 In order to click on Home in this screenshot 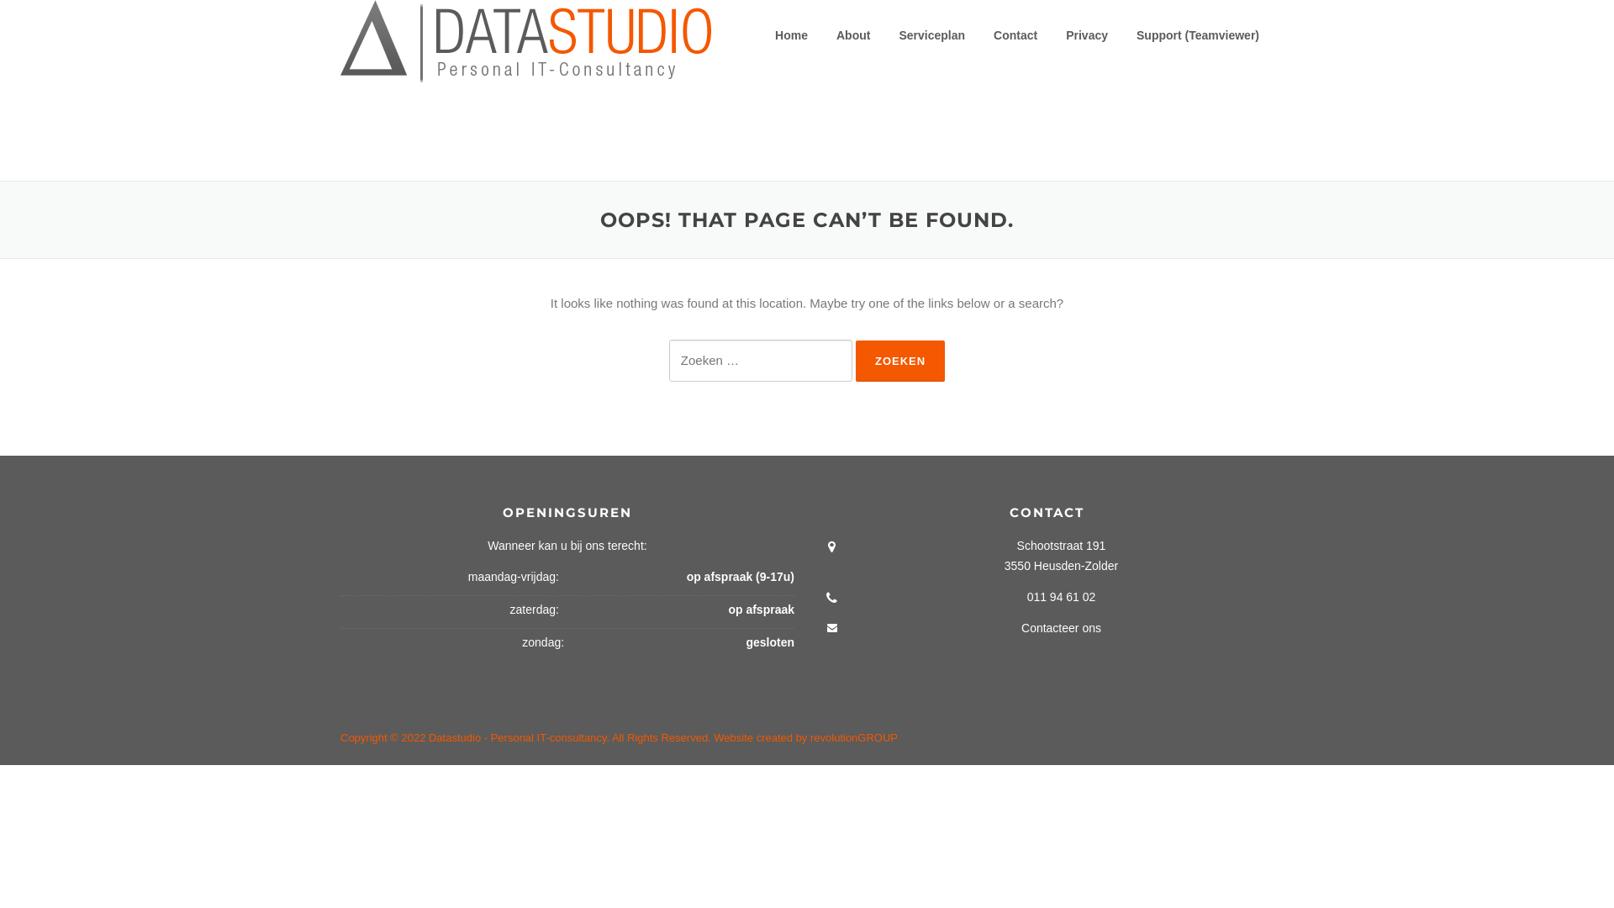, I will do `click(792, 35)`.